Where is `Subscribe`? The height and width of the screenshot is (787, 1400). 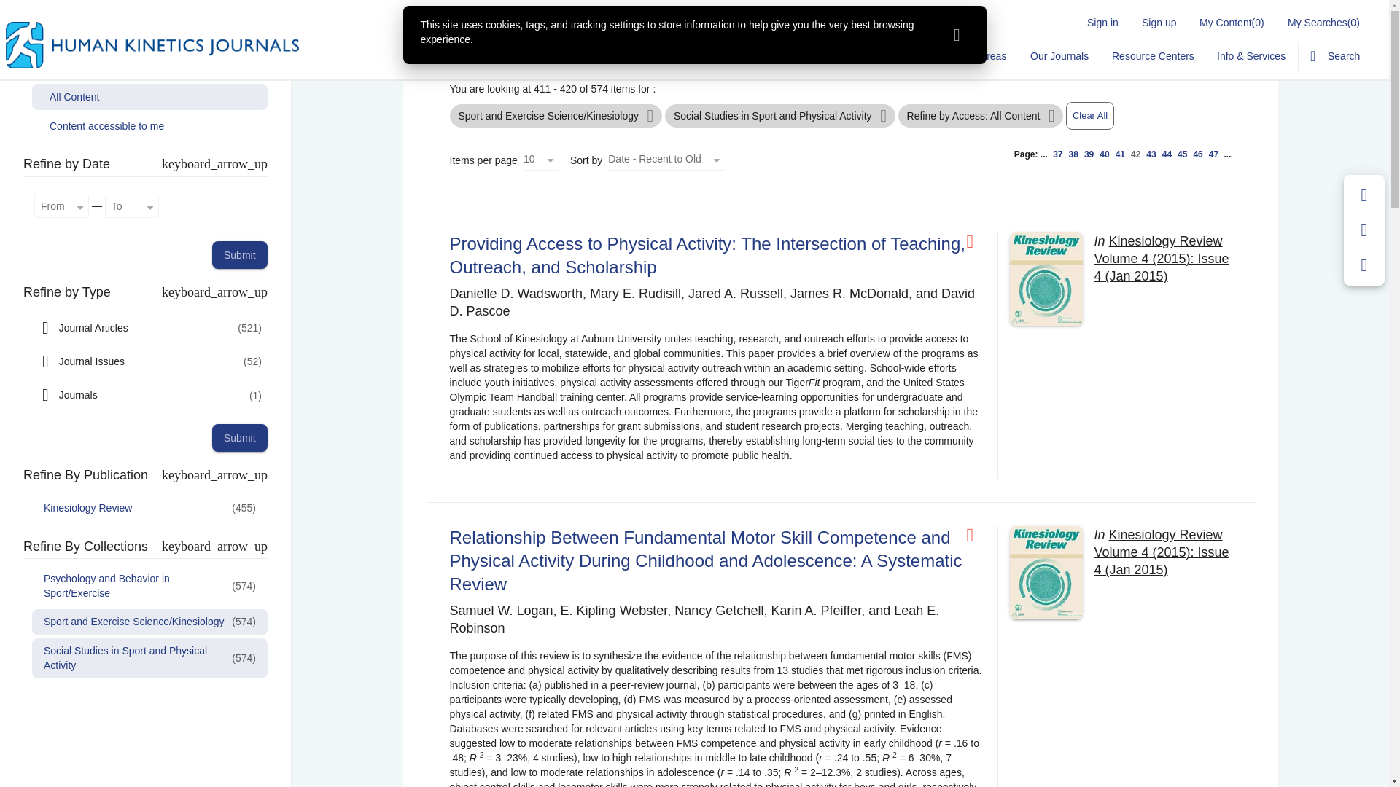
Subscribe is located at coordinates (898, 56).